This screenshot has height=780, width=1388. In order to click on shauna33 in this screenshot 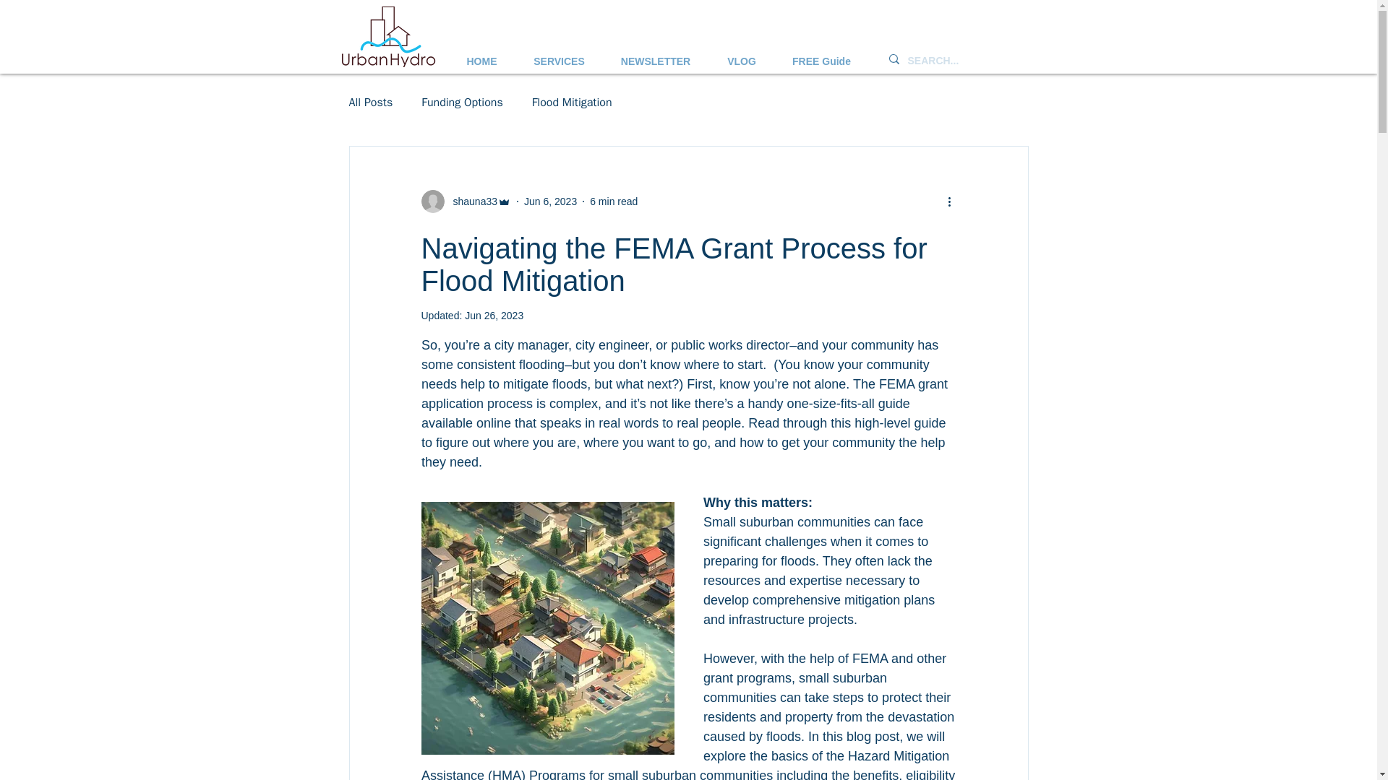, I will do `click(466, 201)`.